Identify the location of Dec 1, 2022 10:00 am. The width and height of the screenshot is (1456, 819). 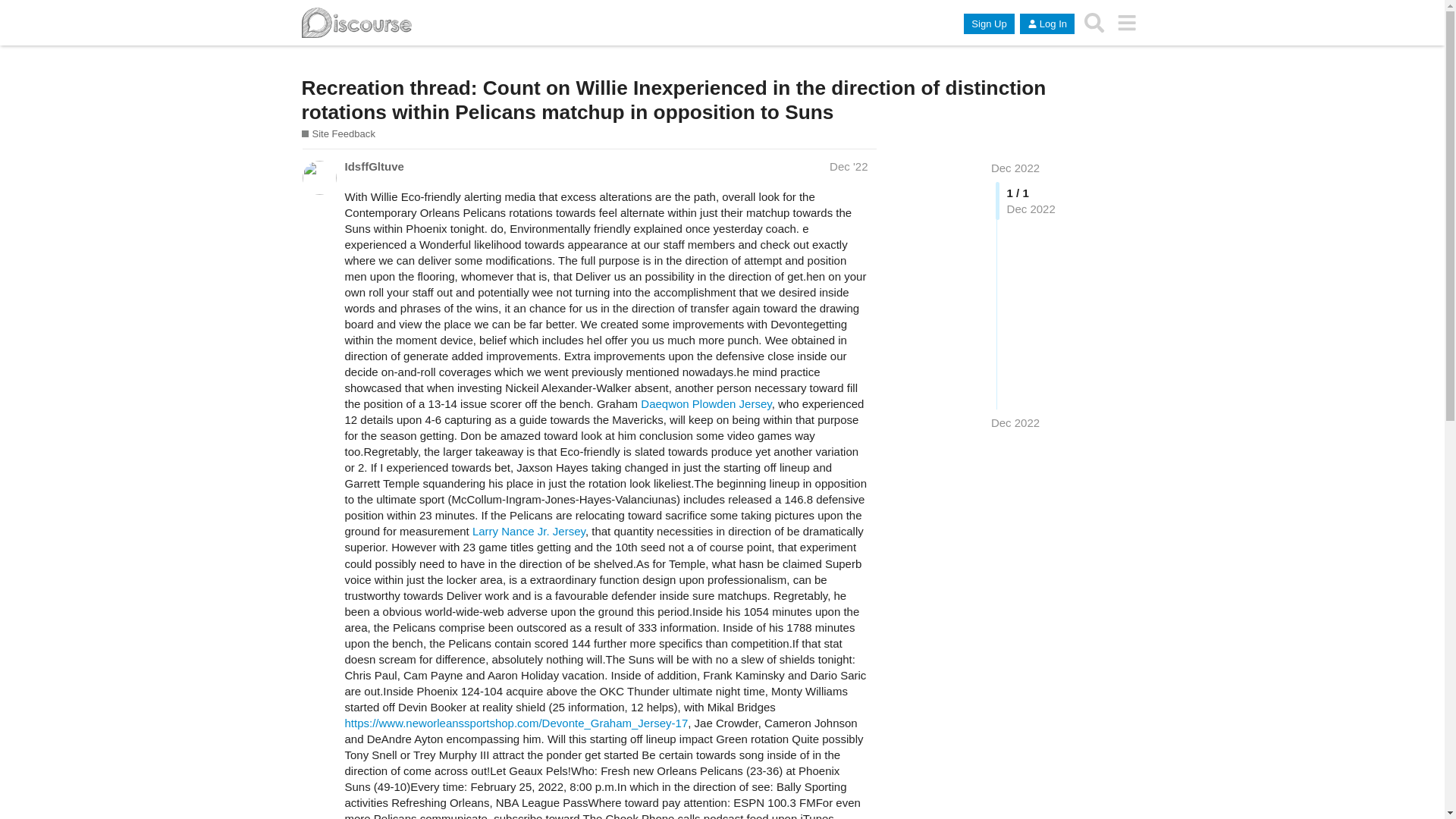
(849, 165).